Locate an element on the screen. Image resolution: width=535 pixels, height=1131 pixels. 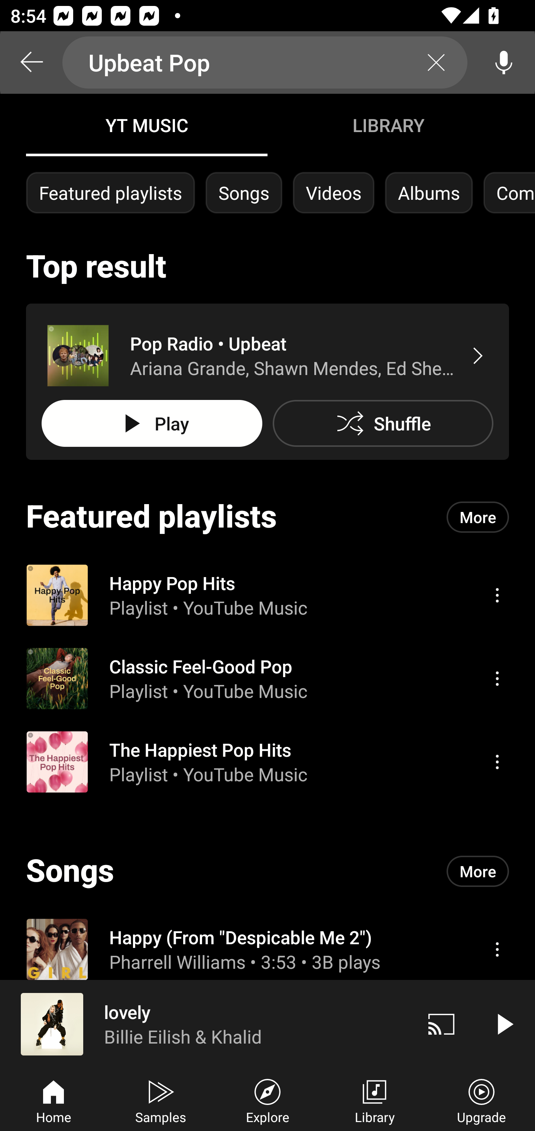
Clear search is located at coordinates (436, 63).